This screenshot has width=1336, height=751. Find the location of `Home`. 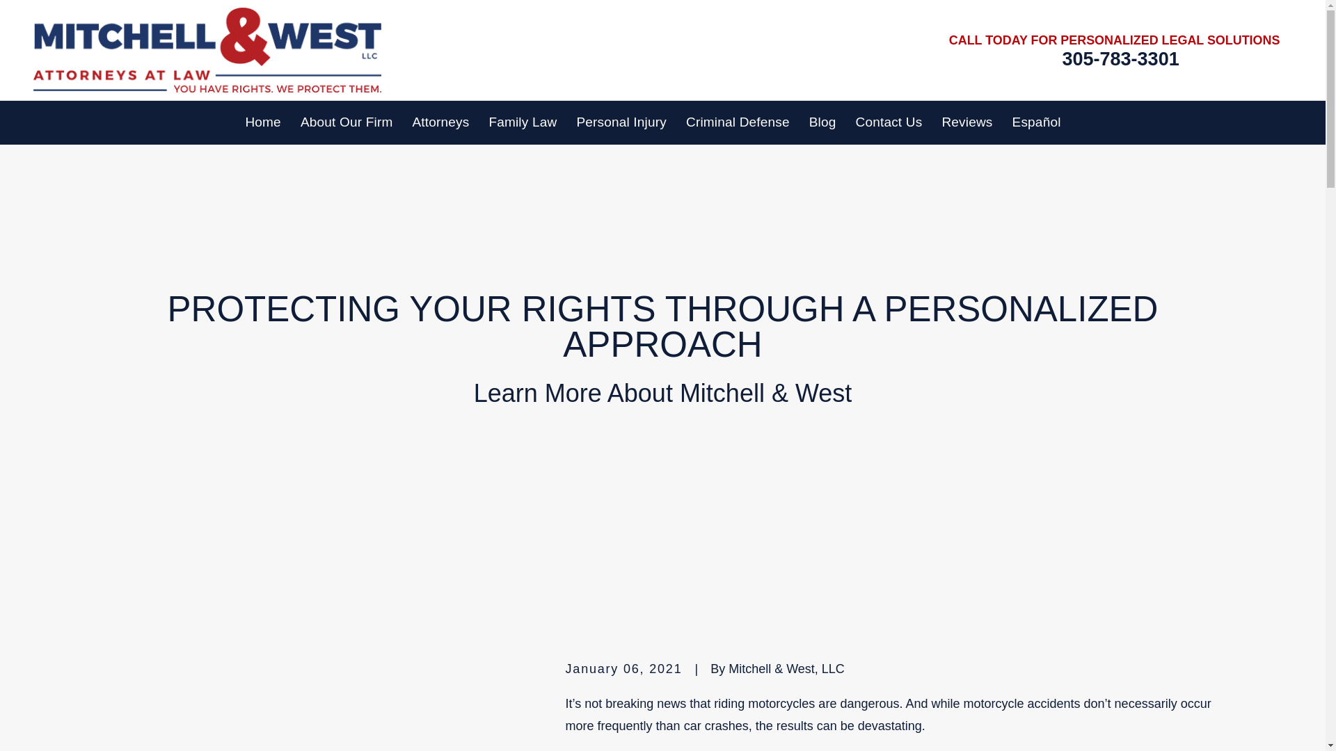

Home is located at coordinates (207, 50).